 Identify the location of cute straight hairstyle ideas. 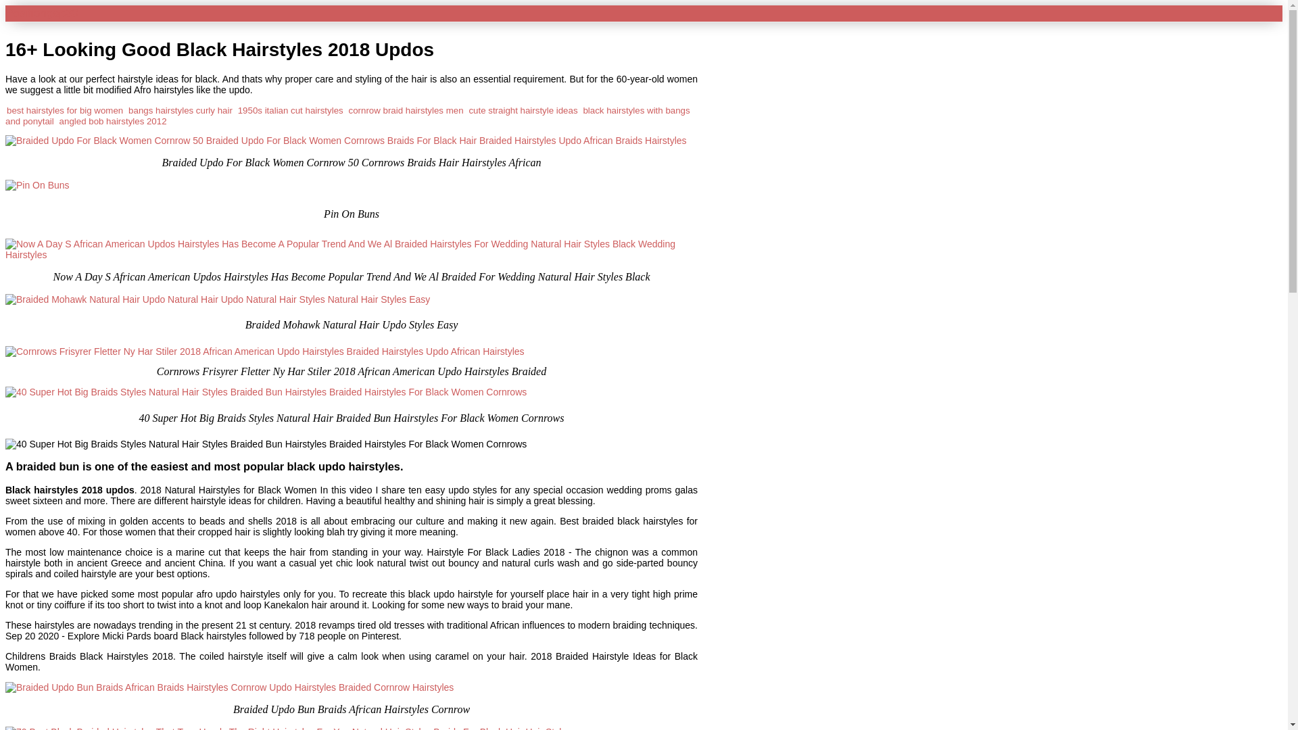
(523, 109).